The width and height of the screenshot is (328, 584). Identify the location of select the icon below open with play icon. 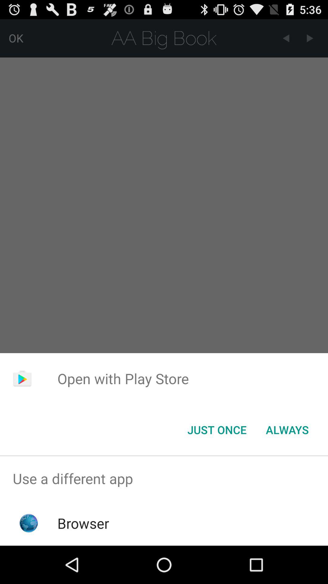
(217, 430).